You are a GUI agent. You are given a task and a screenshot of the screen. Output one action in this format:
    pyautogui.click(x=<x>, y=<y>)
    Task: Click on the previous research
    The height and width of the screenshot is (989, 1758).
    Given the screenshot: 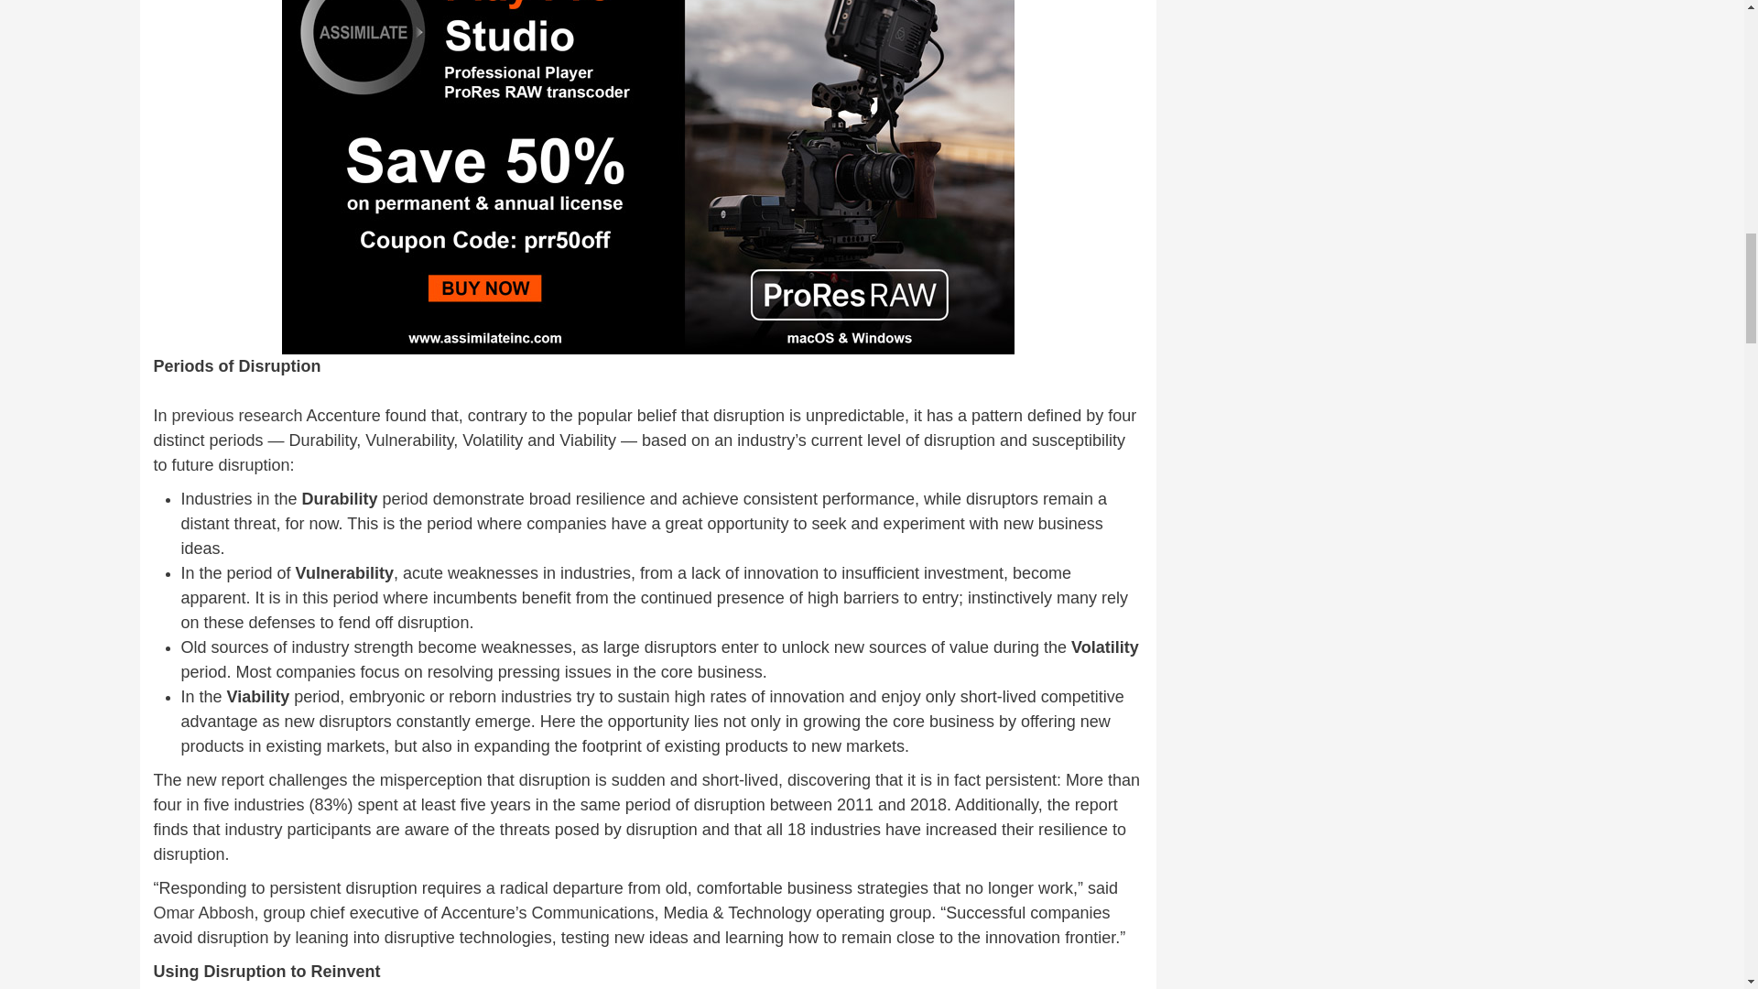 What is the action you would take?
    pyautogui.click(x=237, y=416)
    